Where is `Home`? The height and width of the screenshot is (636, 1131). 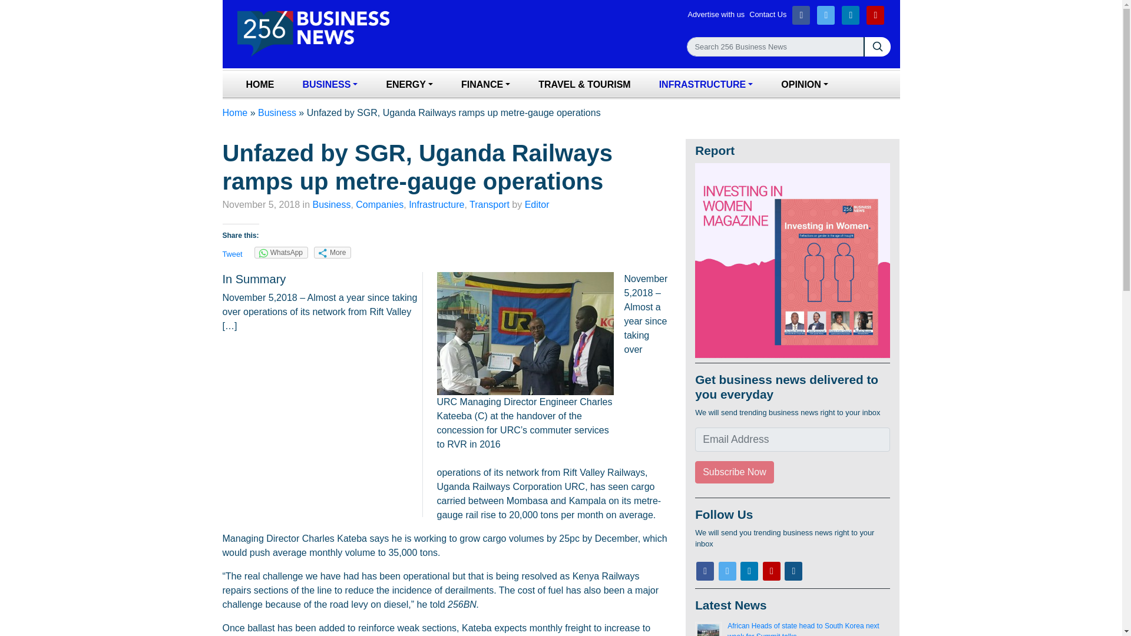 Home is located at coordinates (260, 85).